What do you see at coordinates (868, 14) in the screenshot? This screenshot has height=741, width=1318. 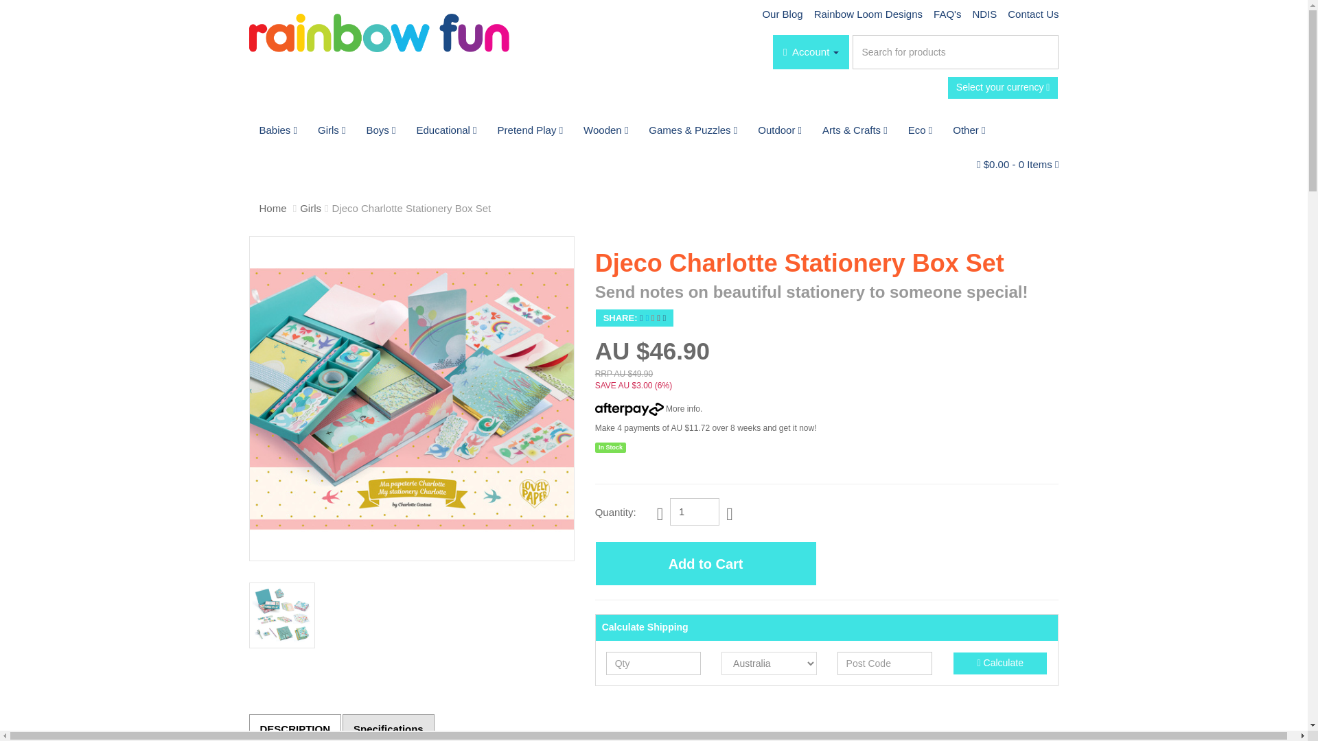 I see `Rainbow Loom Designs` at bounding box center [868, 14].